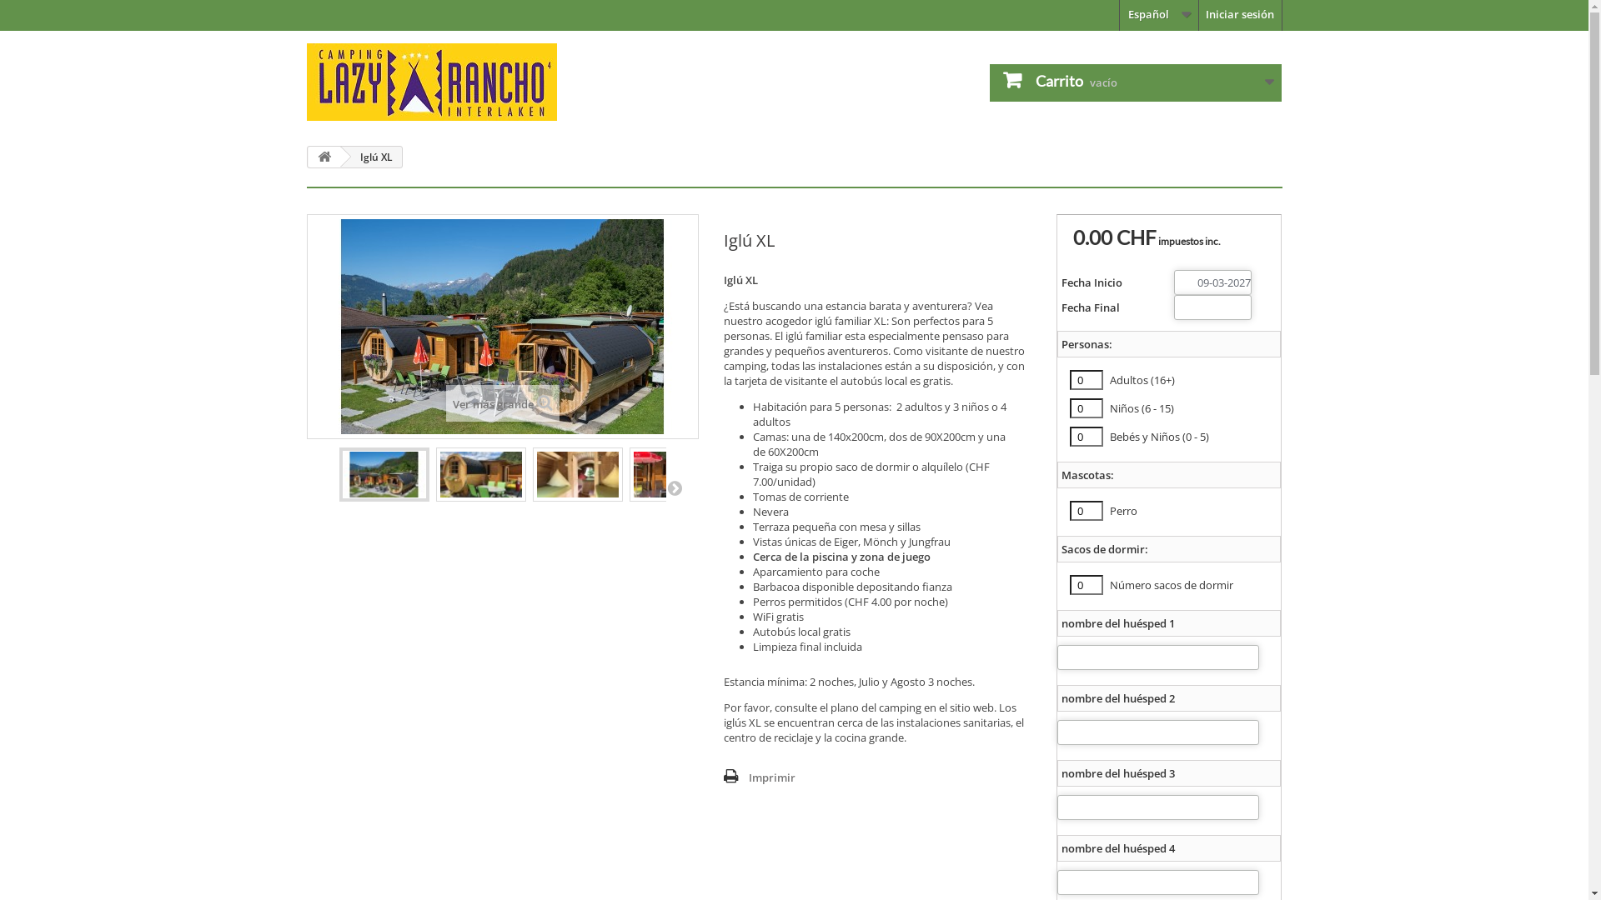 The width and height of the screenshot is (1601, 900). What do you see at coordinates (324, 157) in the screenshot?
I see `Volver a Inicio` at bounding box center [324, 157].